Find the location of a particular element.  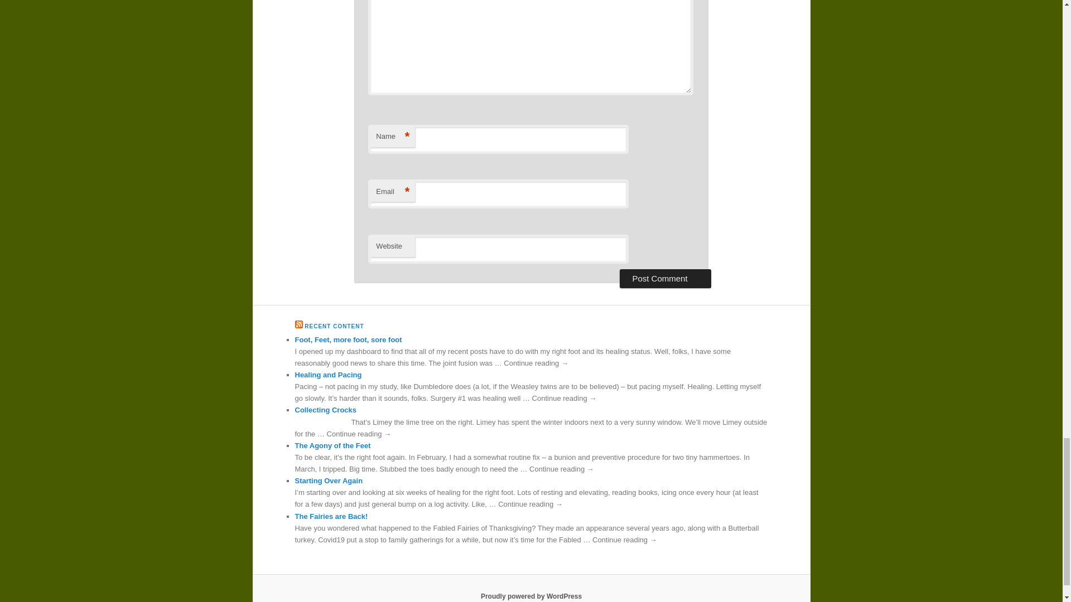

The Agony of the Feet is located at coordinates (332, 445).